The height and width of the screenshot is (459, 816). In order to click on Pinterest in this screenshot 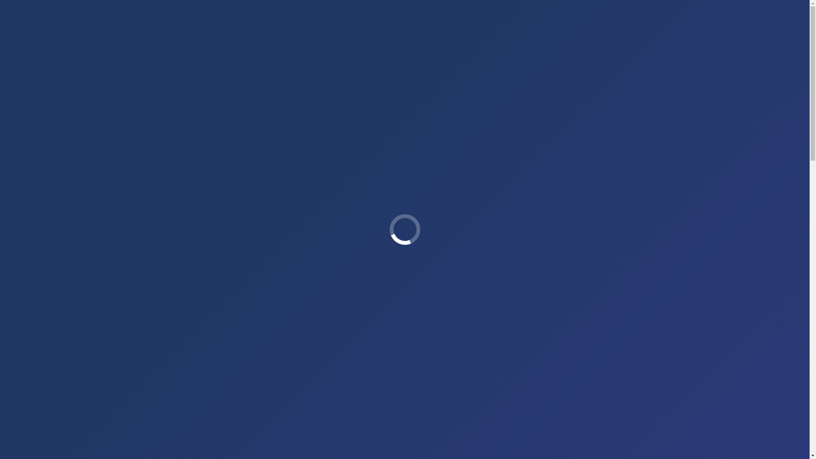, I will do `click(380, 400)`.